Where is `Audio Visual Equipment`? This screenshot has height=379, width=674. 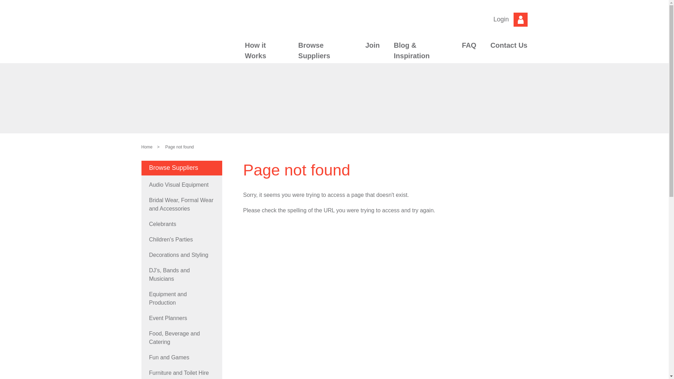 Audio Visual Equipment is located at coordinates (181, 185).